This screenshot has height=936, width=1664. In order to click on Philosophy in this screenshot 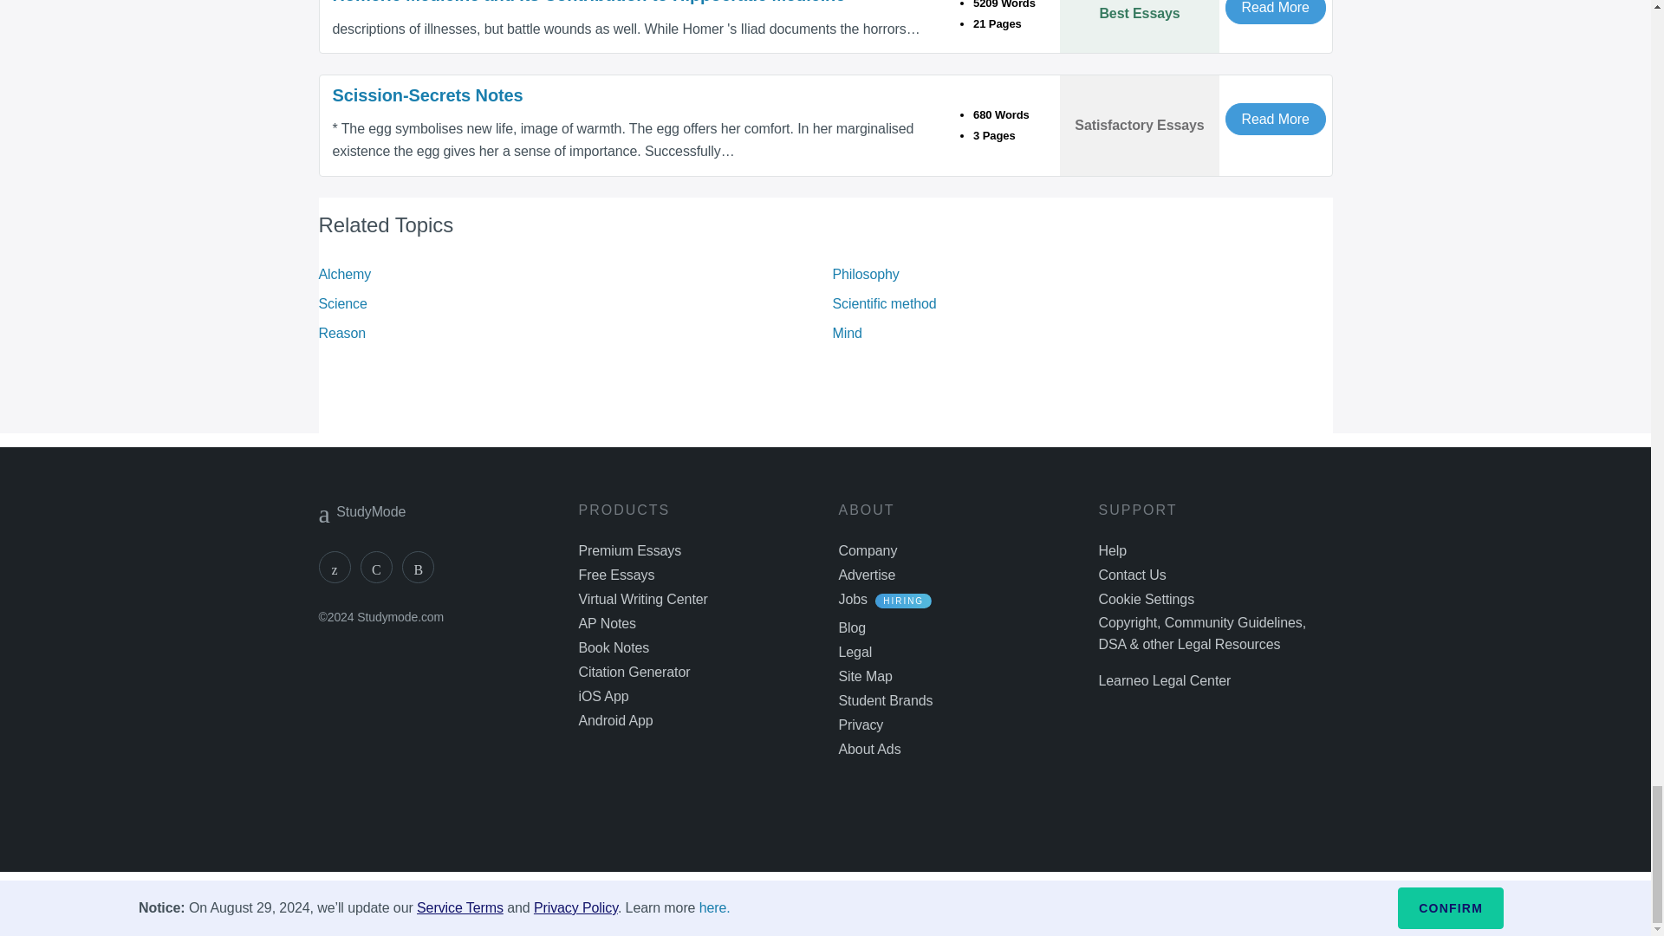, I will do `click(865, 274)`.